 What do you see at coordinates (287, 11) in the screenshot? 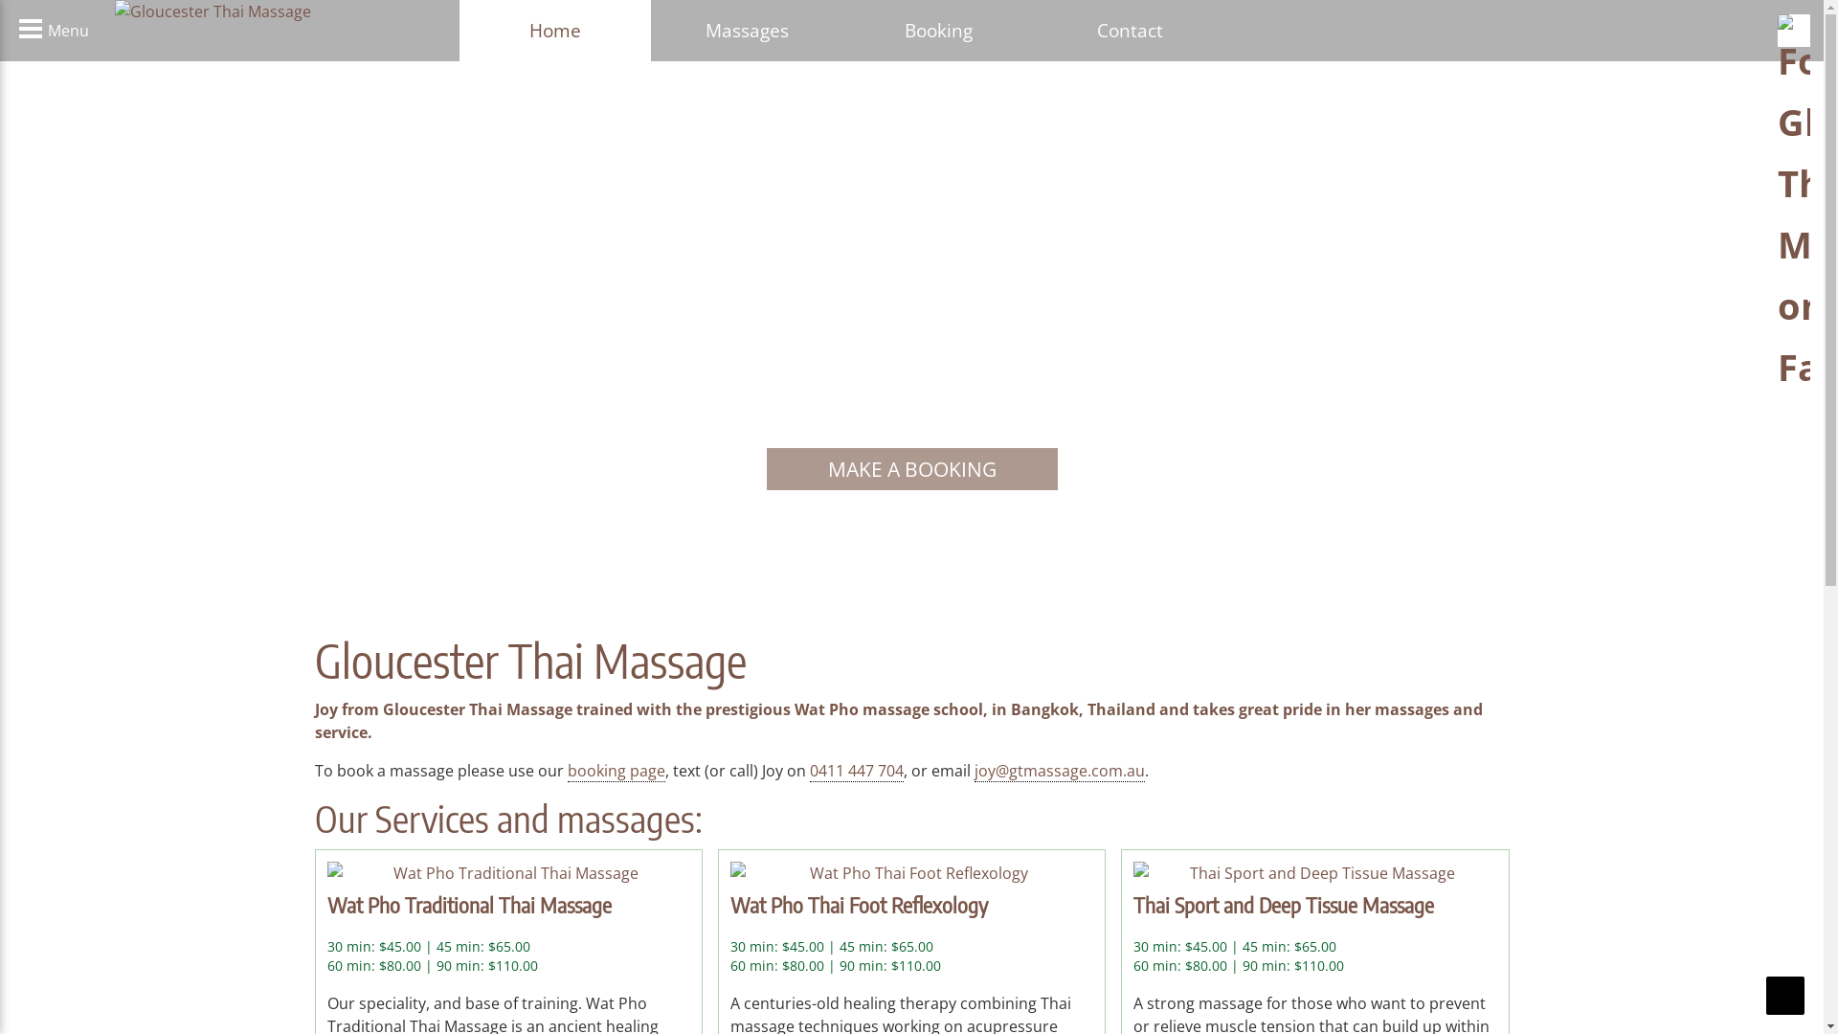
I see `Return to the homepage | Gloucester Thai Massage` at bounding box center [287, 11].